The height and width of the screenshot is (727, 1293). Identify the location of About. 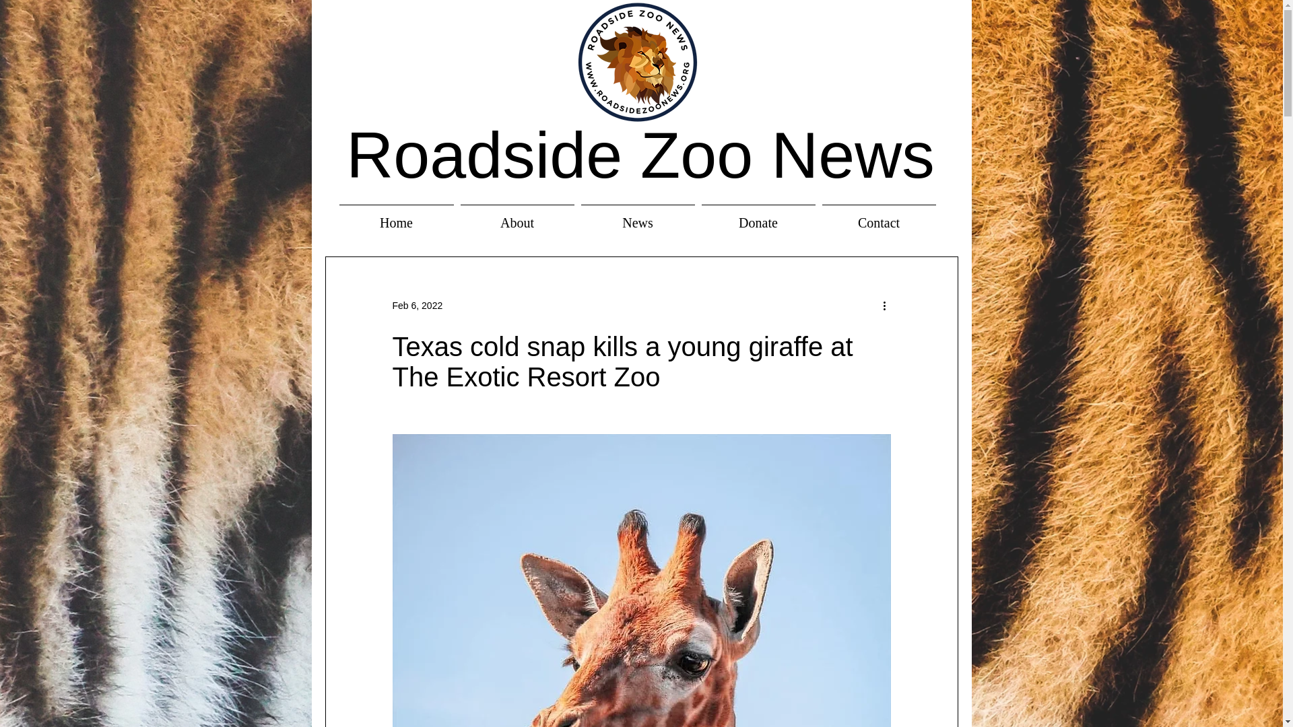
(516, 217).